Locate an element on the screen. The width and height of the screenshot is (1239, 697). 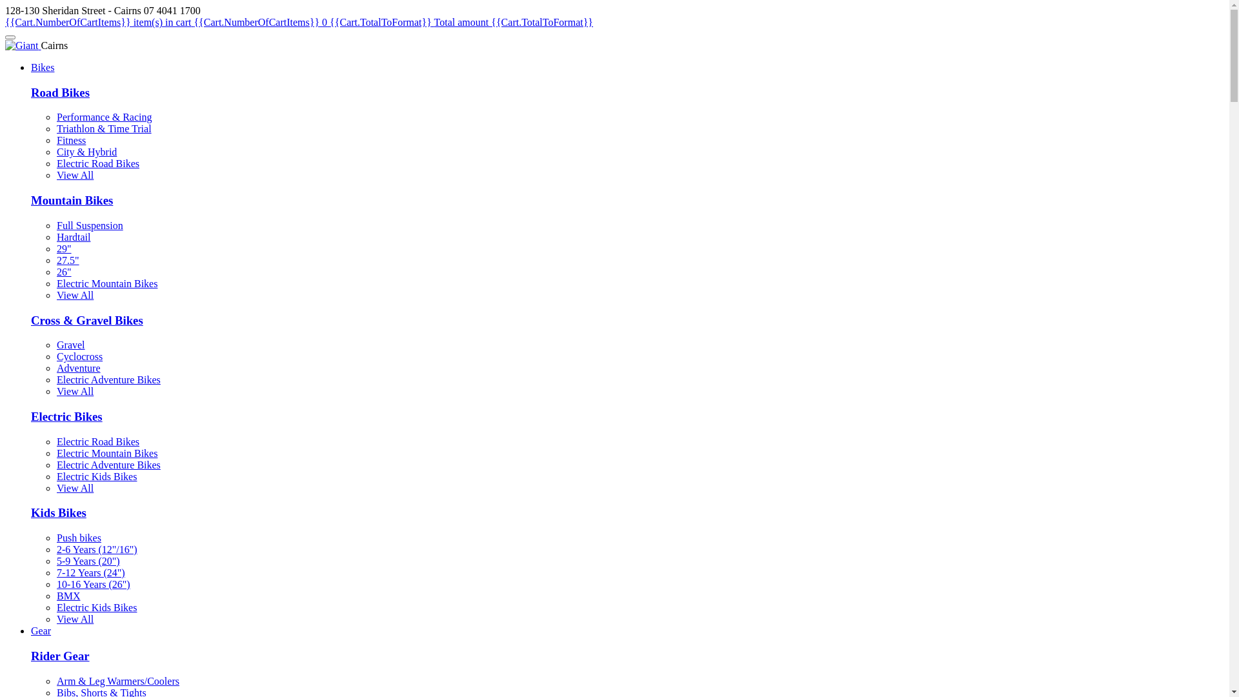
Electric Road Bikes is located at coordinates (98, 441).